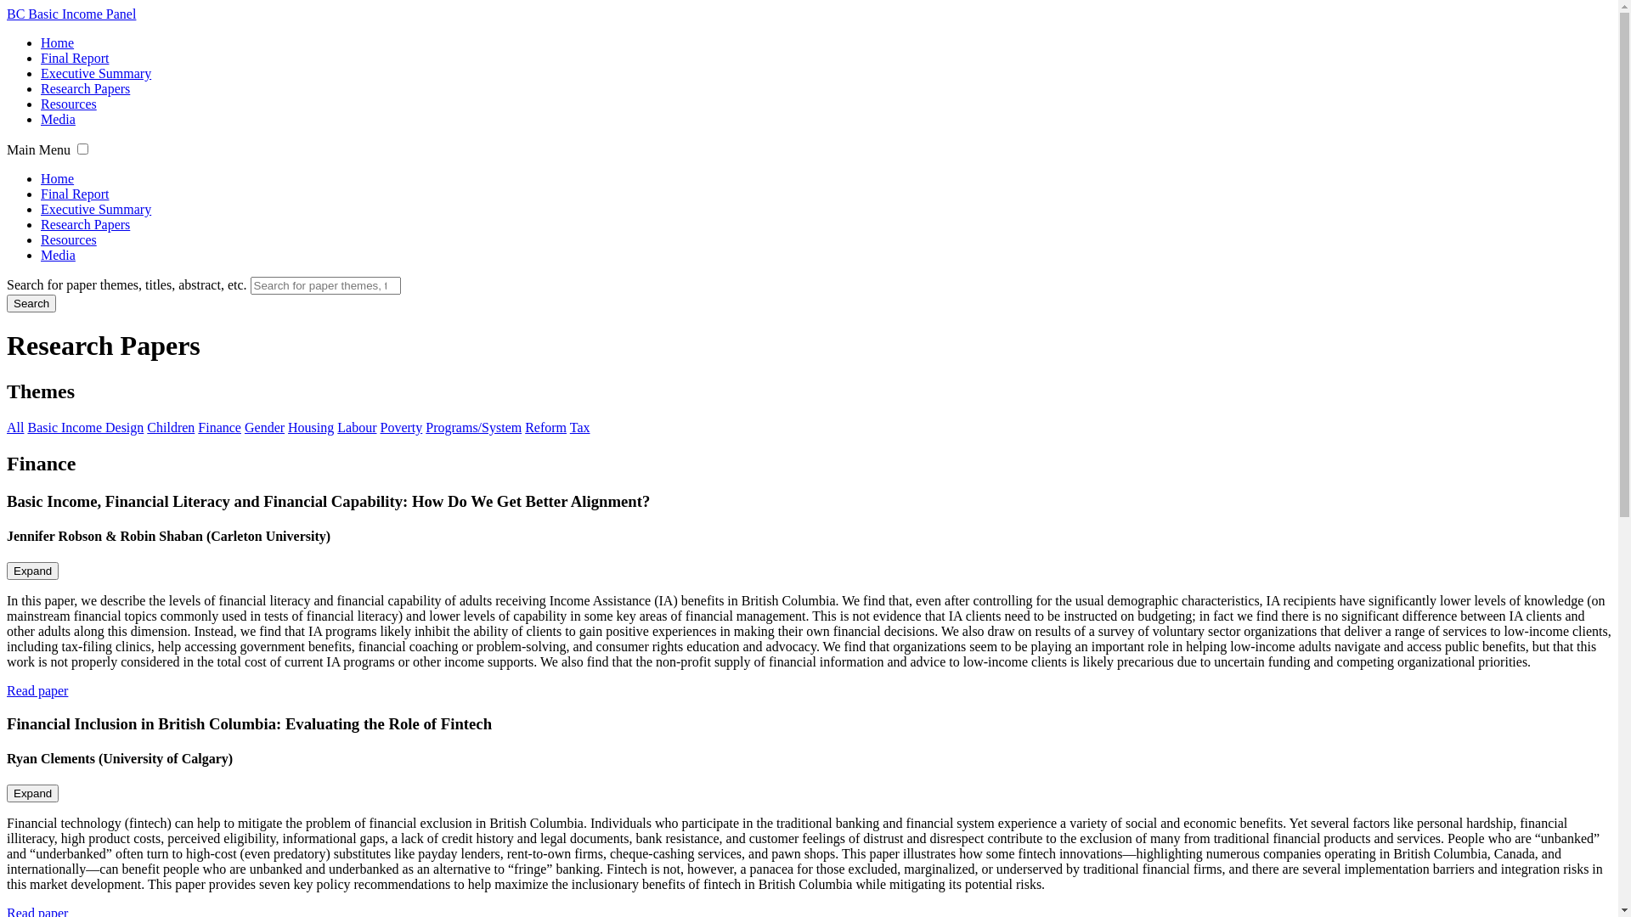  I want to click on Search, so click(31, 304).